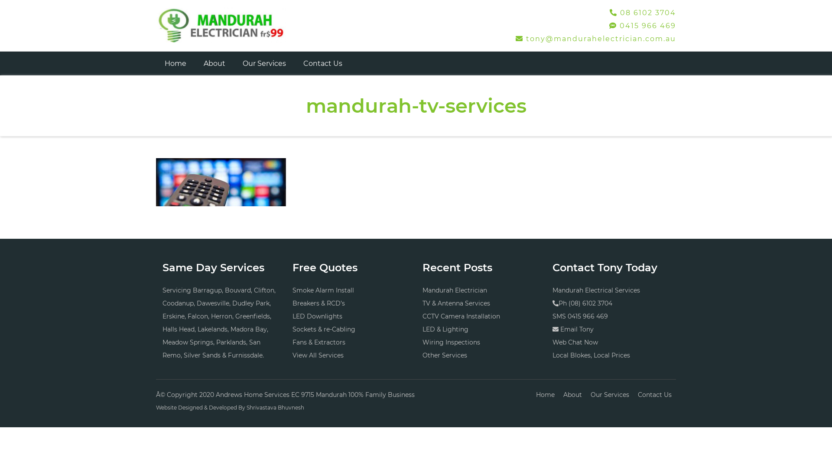 The width and height of the screenshot is (832, 468). Describe the element at coordinates (610, 395) in the screenshot. I see `Our Services` at that location.